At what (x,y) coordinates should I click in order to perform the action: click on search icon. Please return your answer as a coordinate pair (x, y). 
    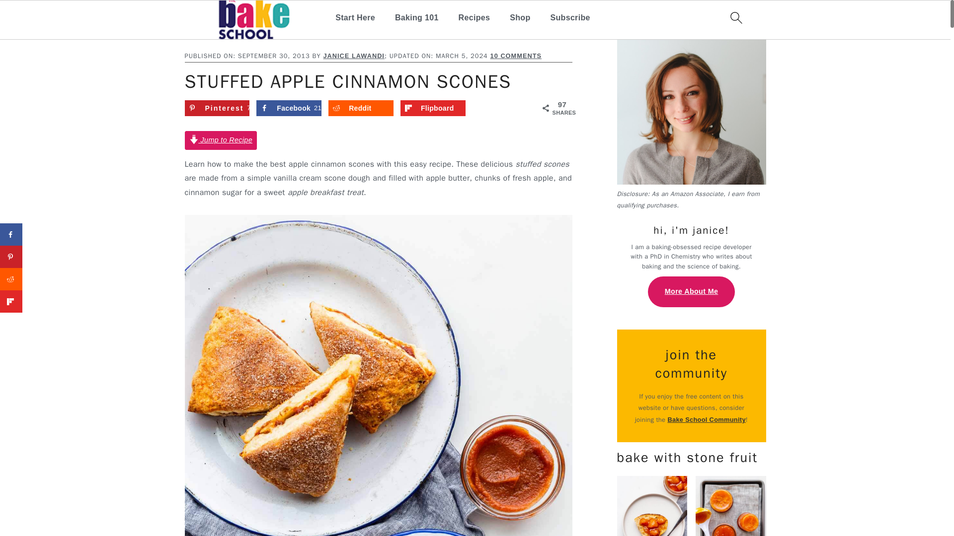
    Looking at the image, I should click on (735, 17).